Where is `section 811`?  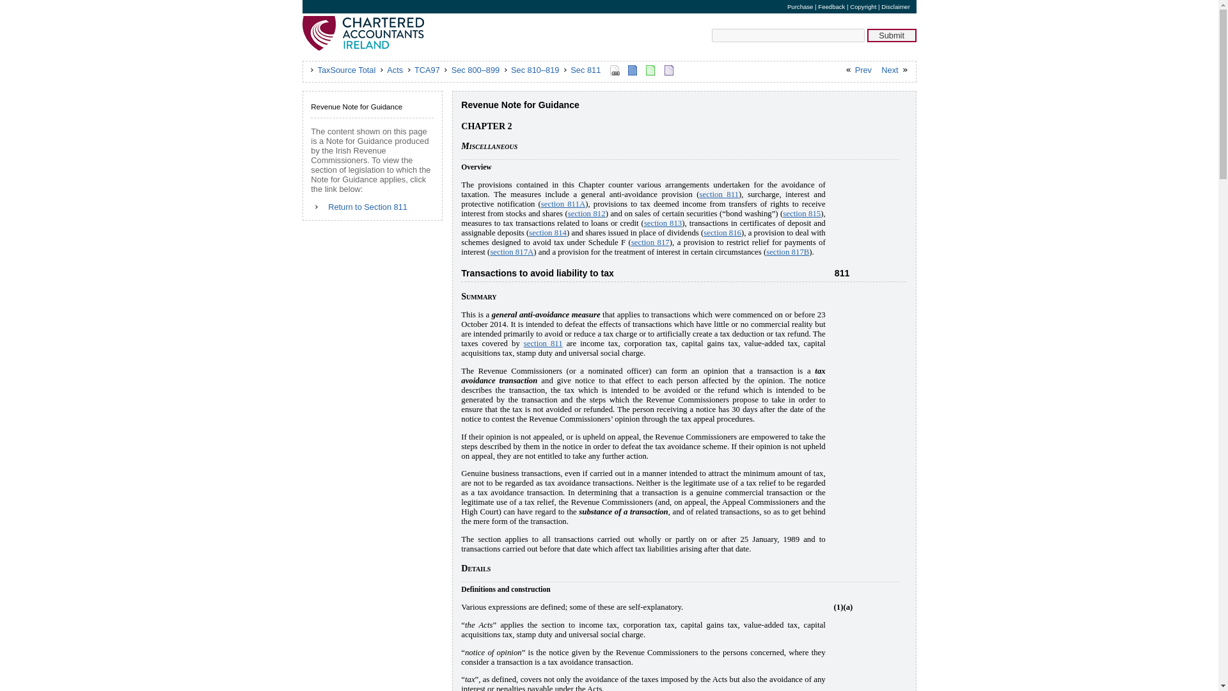
section 811 is located at coordinates (719, 195).